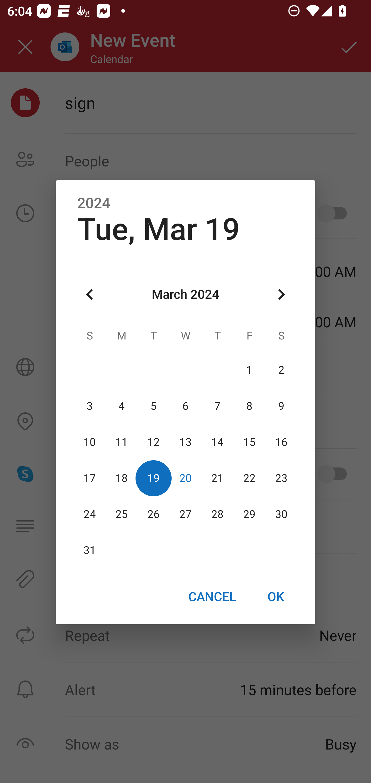 Image resolution: width=371 pixels, height=783 pixels. Describe the element at coordinates (185, 442) in the screenshot. I see `13 13 March 2024` at that location.